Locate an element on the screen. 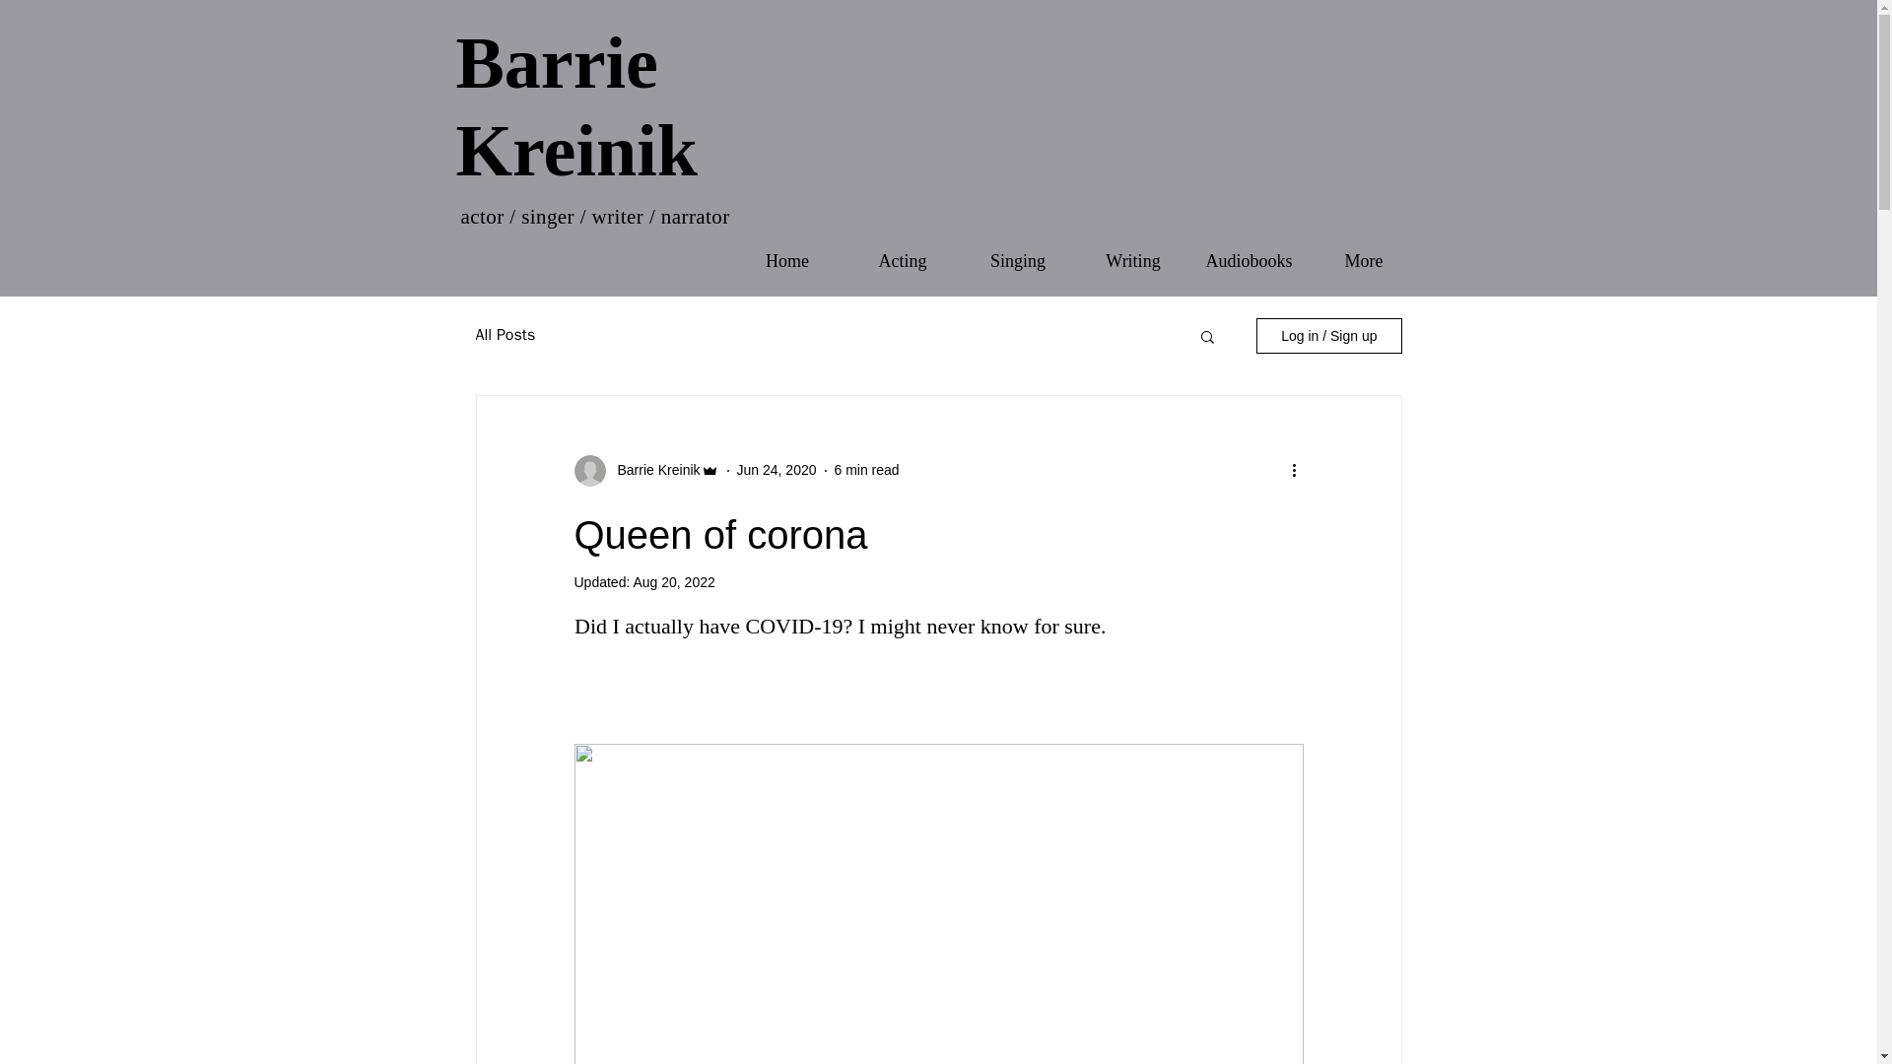 This screenshot has width=1892, height=1064. Barrie Kreinik is located at coordinates (652, 470).